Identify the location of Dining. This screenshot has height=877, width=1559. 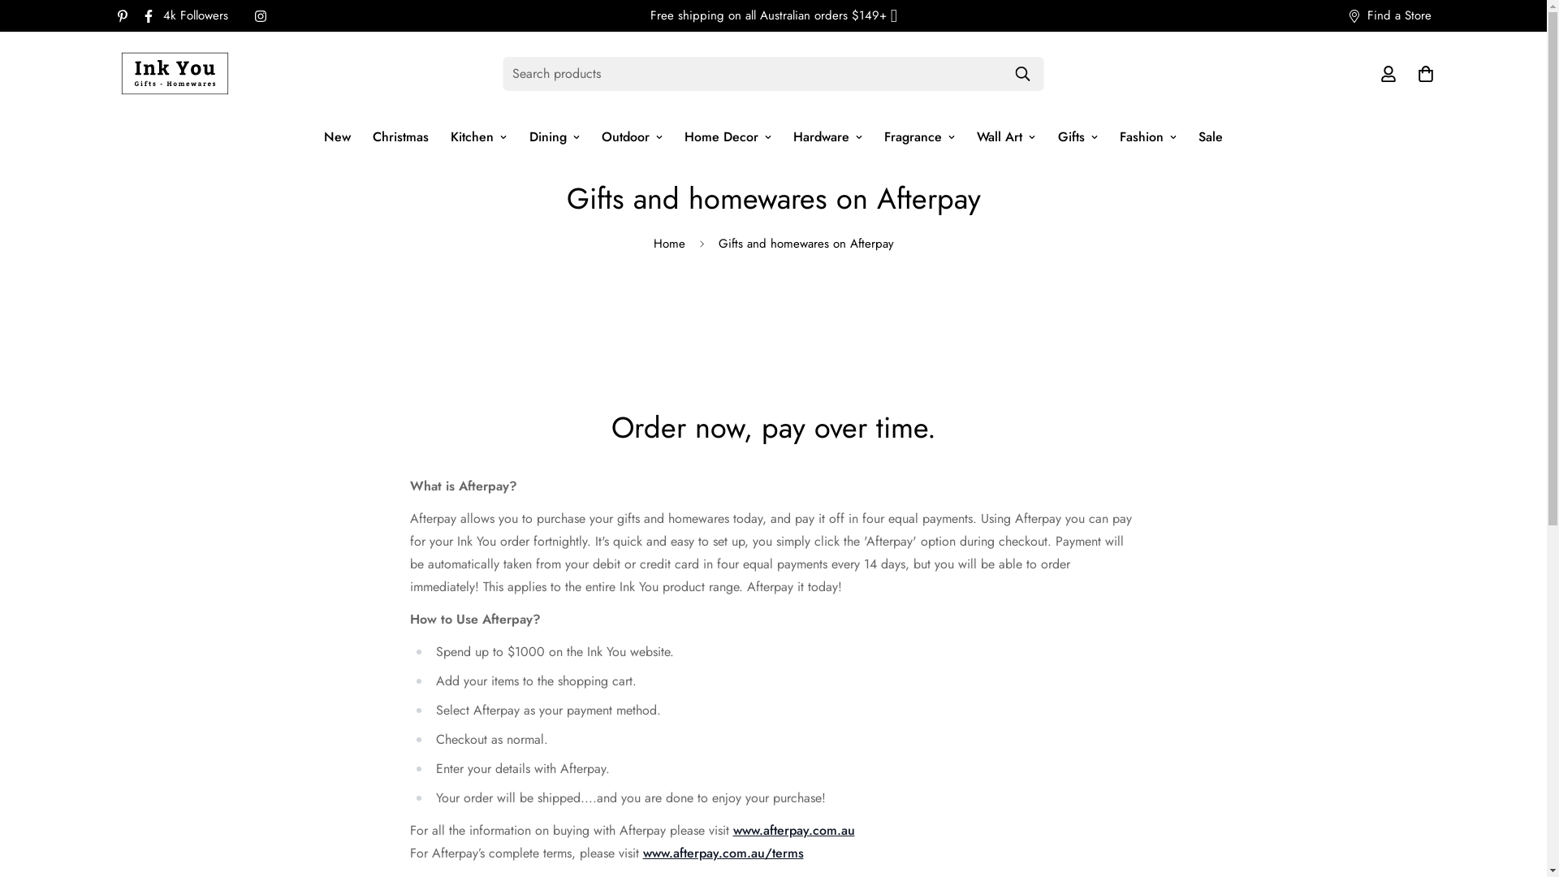
(554, 136).